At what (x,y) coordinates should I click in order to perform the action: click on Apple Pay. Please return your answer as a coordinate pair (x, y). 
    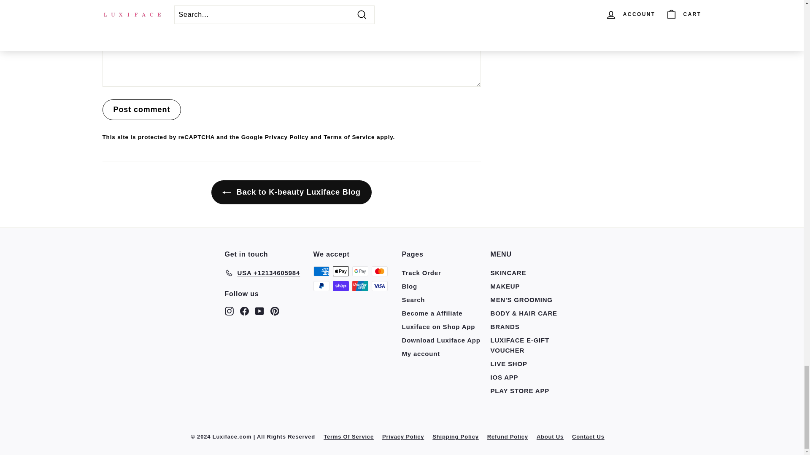
    Looking at the image, I should click on (340, 271).